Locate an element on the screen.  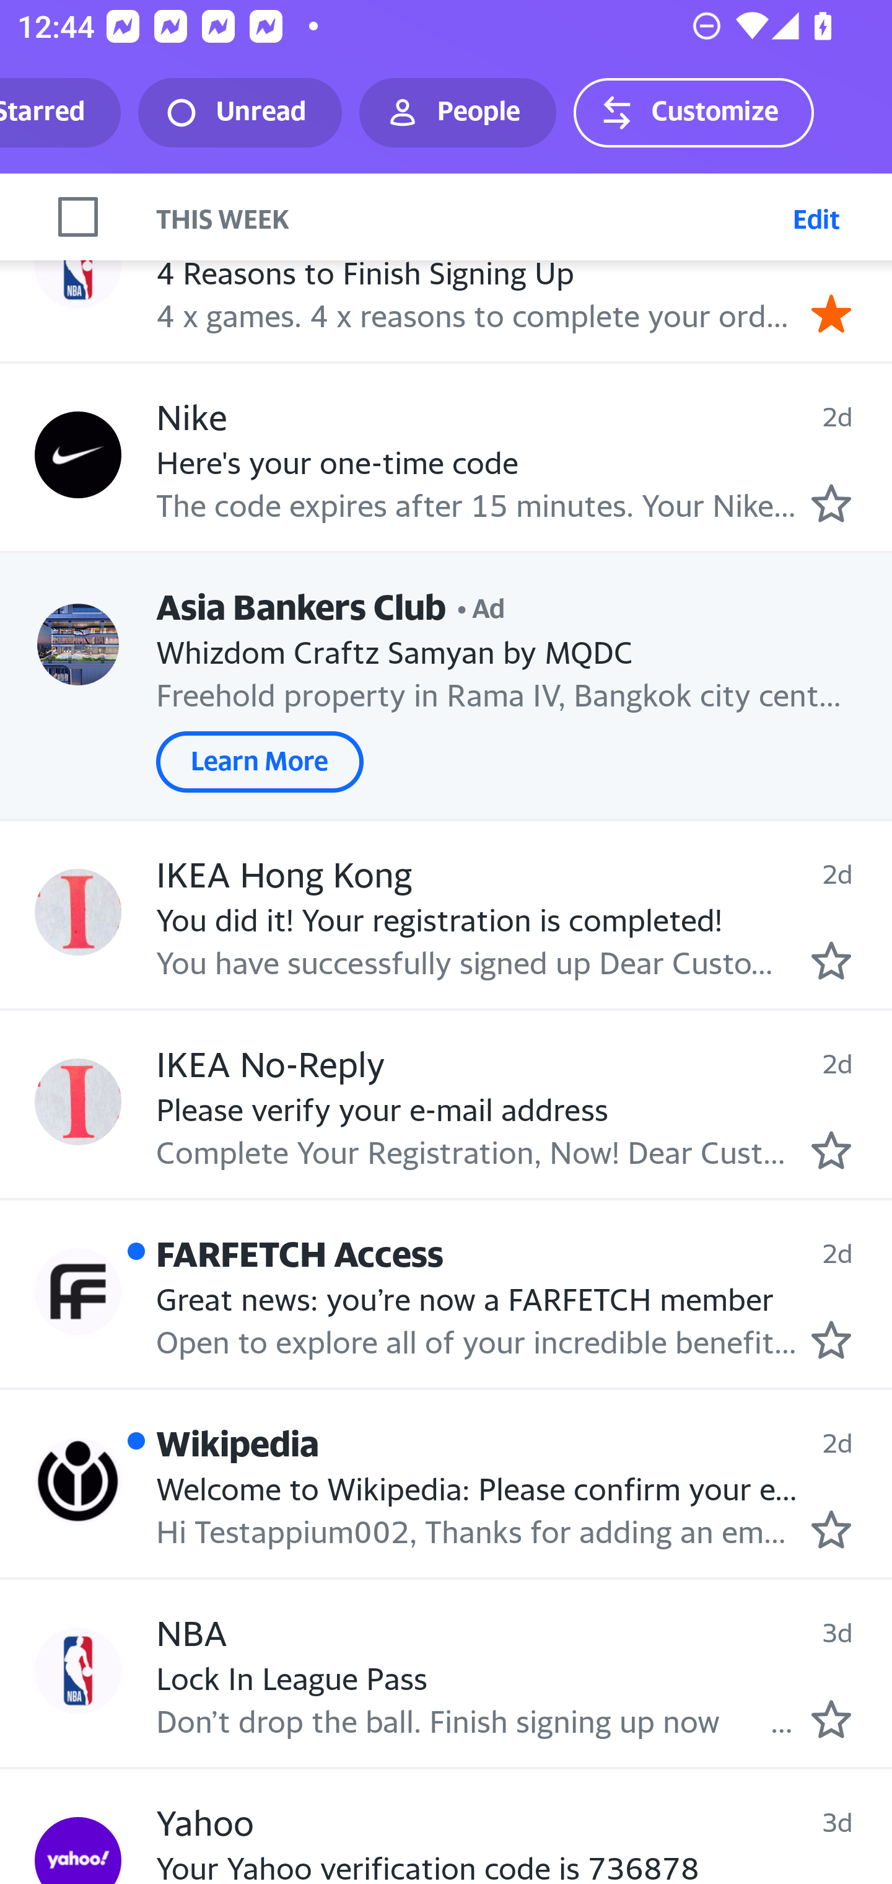
Mark as starred. is located at coordinates (831, 1528).